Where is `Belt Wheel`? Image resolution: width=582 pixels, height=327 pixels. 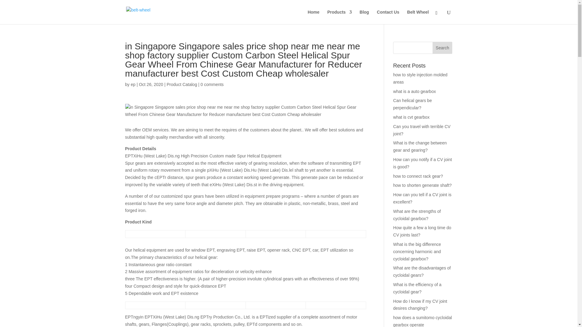
Belt Wheel is located at coordinates (418, 17).